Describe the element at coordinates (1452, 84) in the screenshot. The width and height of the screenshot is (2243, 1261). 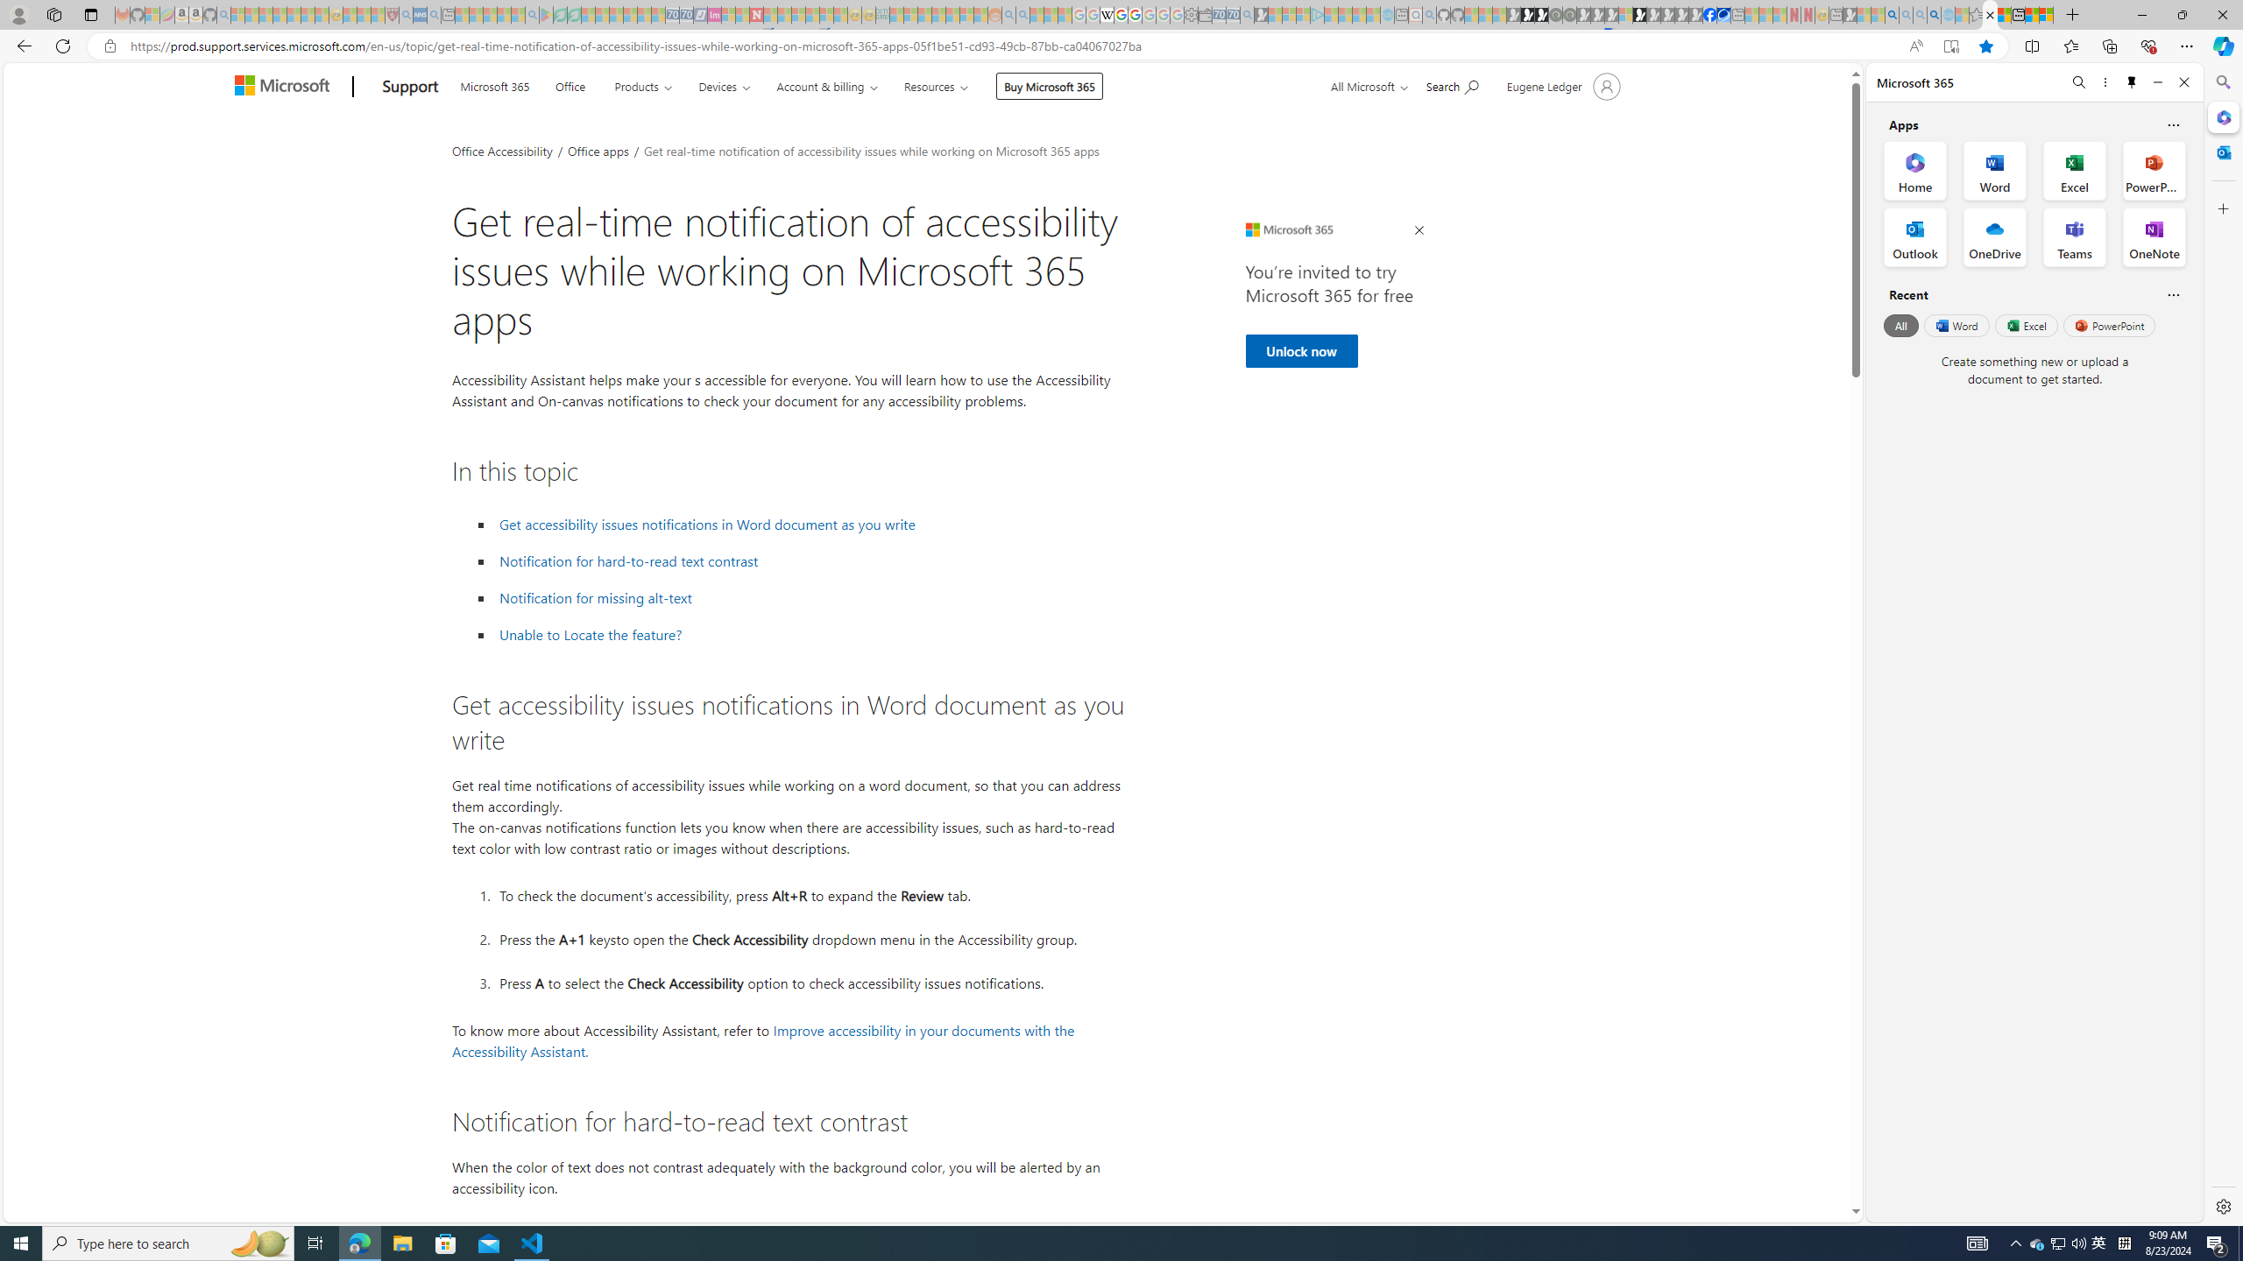
I see `Search for help` at that location.